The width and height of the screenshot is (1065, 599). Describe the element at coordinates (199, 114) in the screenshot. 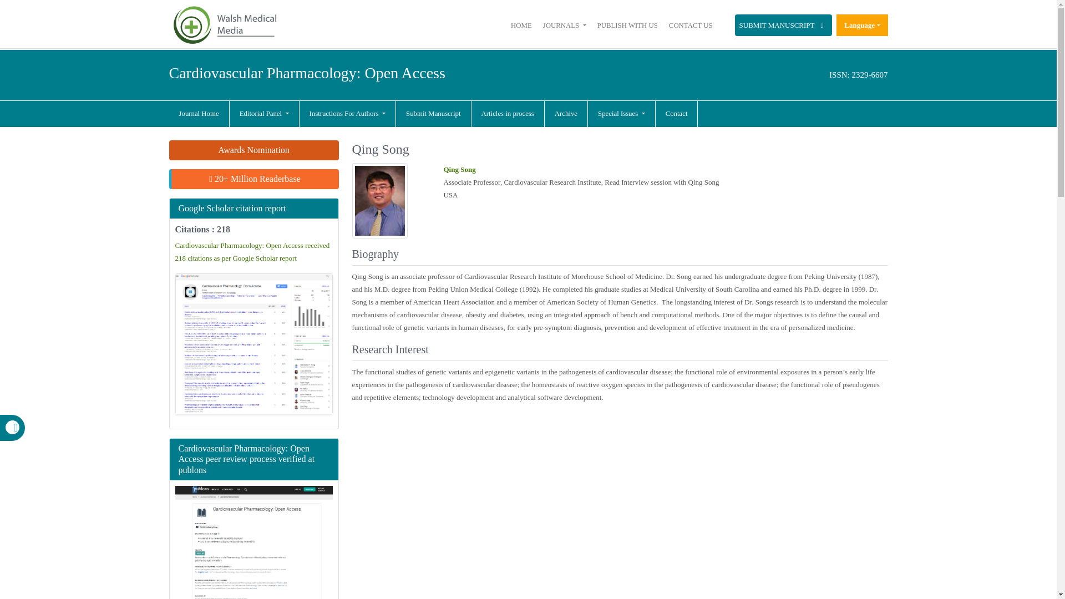

I see `Journal Home` at that location.